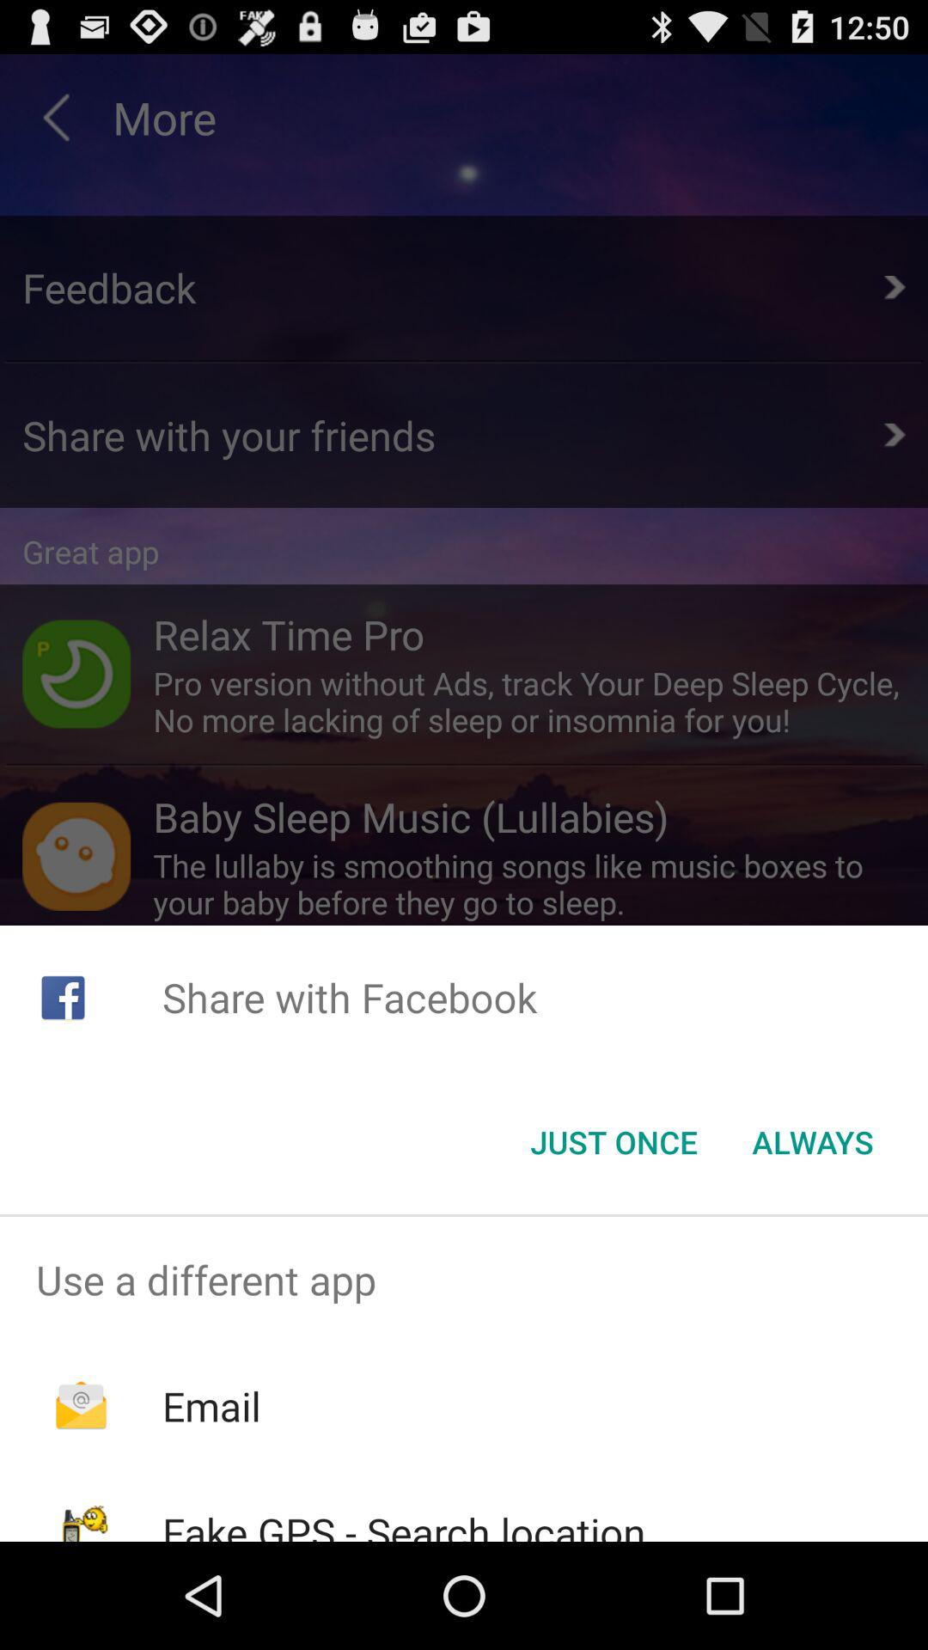 The height and width of the screenshot is (1650, 928). Describe the element at coordinates (813, 1142) in the screenshot. I see `press the item at the bottom right corner` at that location.